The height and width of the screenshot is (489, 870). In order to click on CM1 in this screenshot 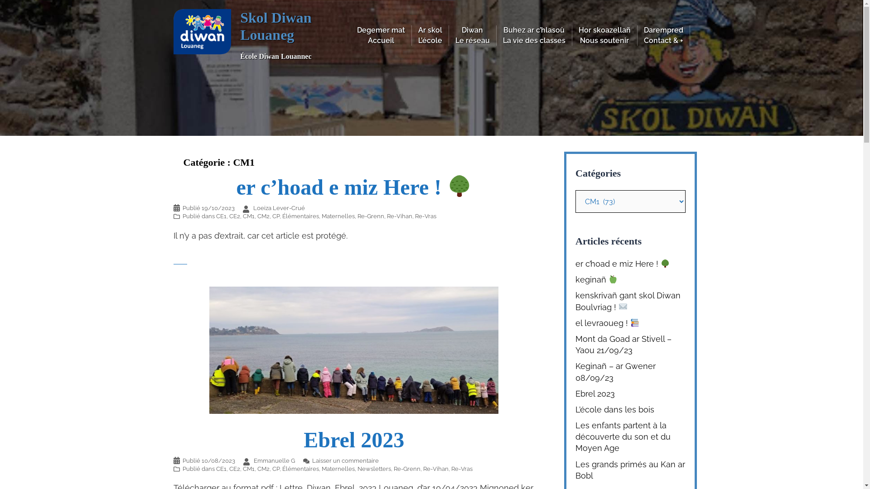, I will do `click(249, 469)`.